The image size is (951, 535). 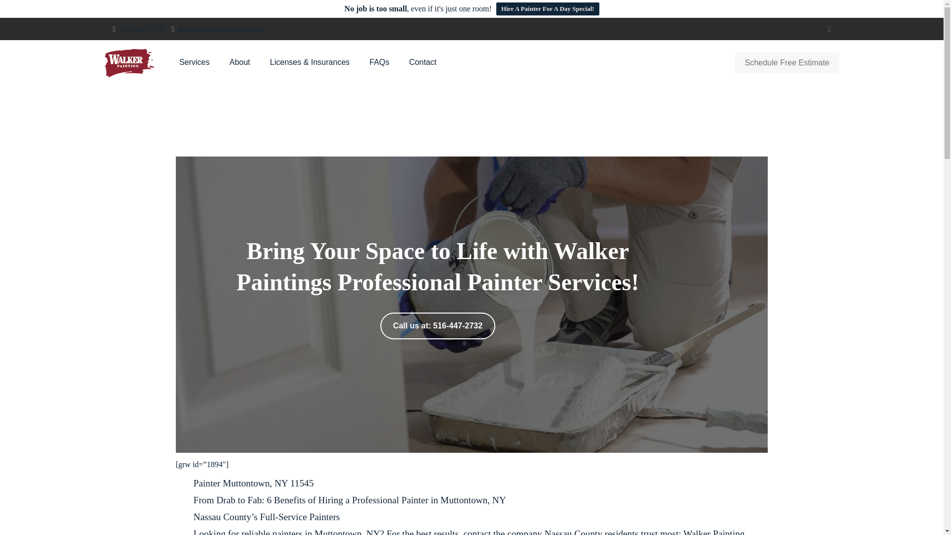 What do you see at coordinates (194, 62) in the screenshot?
I see `Services` at bounding box center [194, 62].